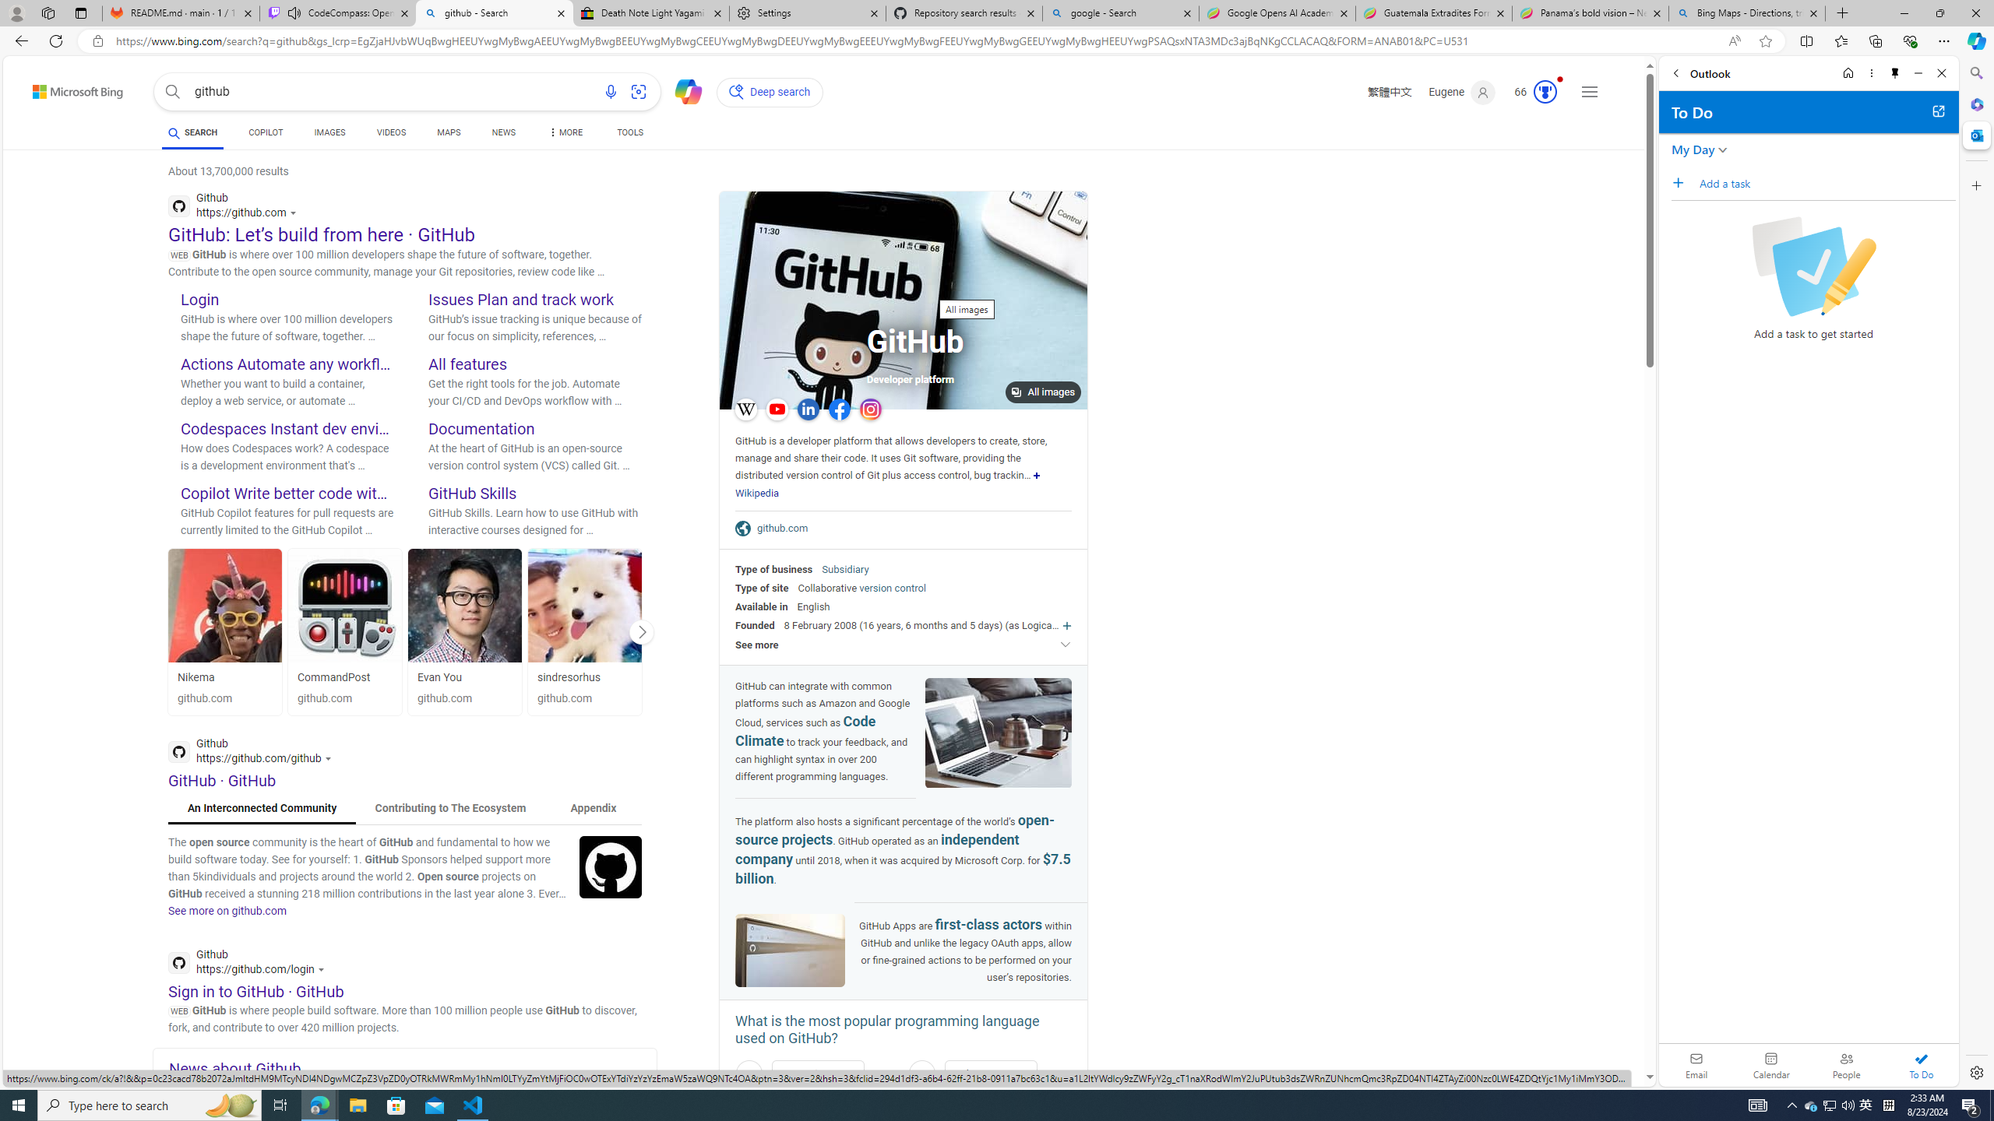 The height and width of the screenshot is (1121, 1994). What do you see at coordinates (196, 677) in the screenshot?
I see `Nikema` at bounding box center [196, 677].